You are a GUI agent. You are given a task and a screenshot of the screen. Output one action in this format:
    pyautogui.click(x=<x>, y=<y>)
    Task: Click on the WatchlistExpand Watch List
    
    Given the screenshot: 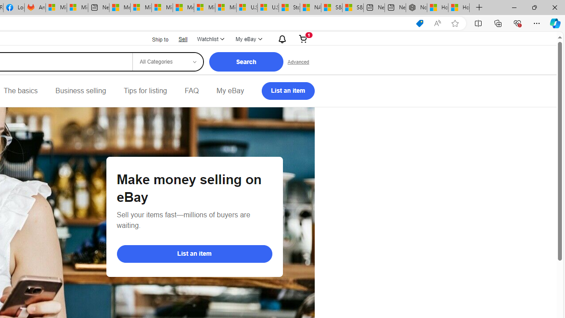 What is the action you would take?
    pyautogui.click(x=210, y=39)
    